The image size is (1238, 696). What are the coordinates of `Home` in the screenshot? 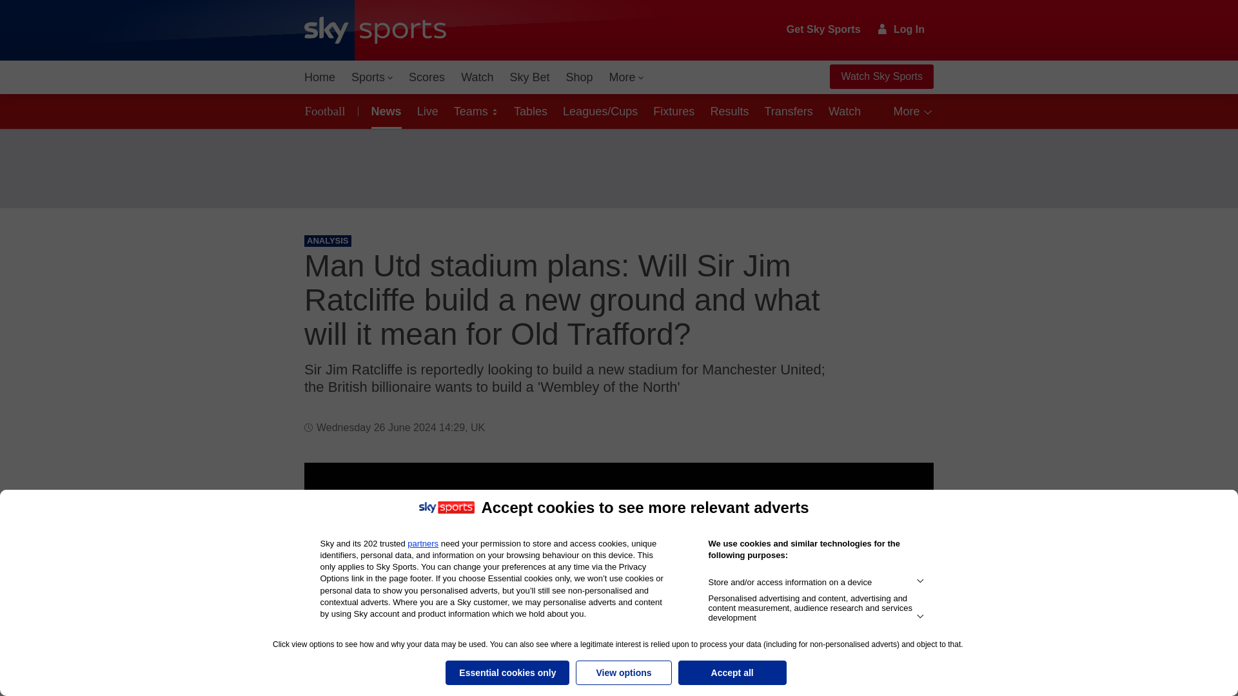 It's located at (320, 77).